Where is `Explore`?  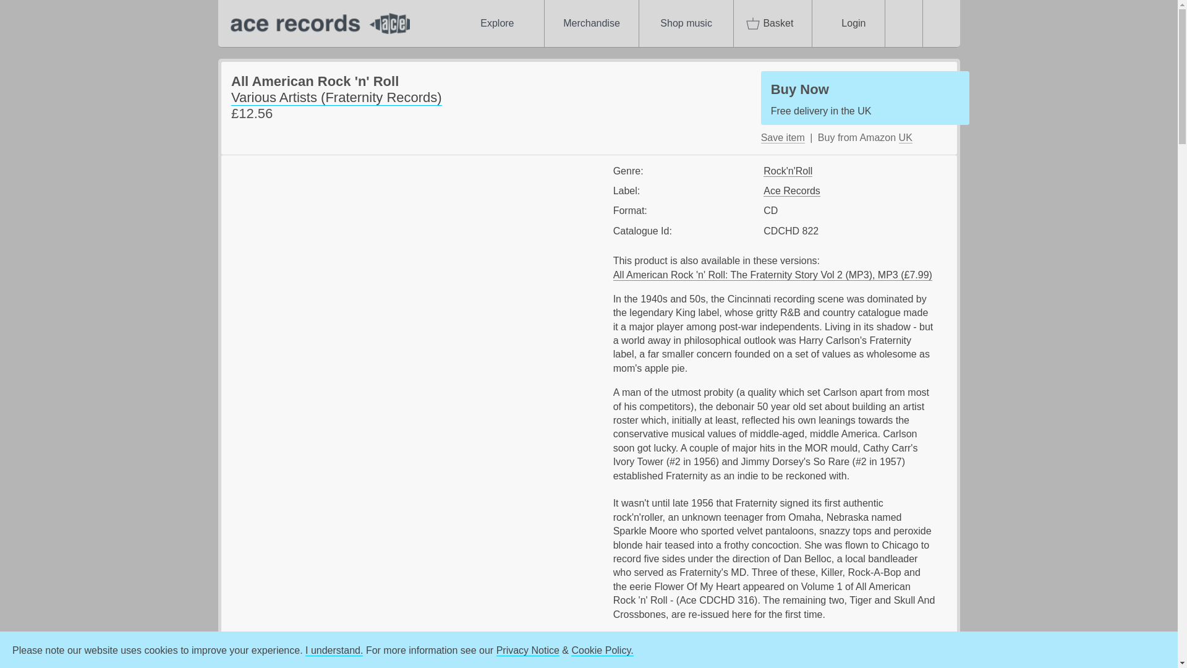
Explore is located at coordinates (317, 24).